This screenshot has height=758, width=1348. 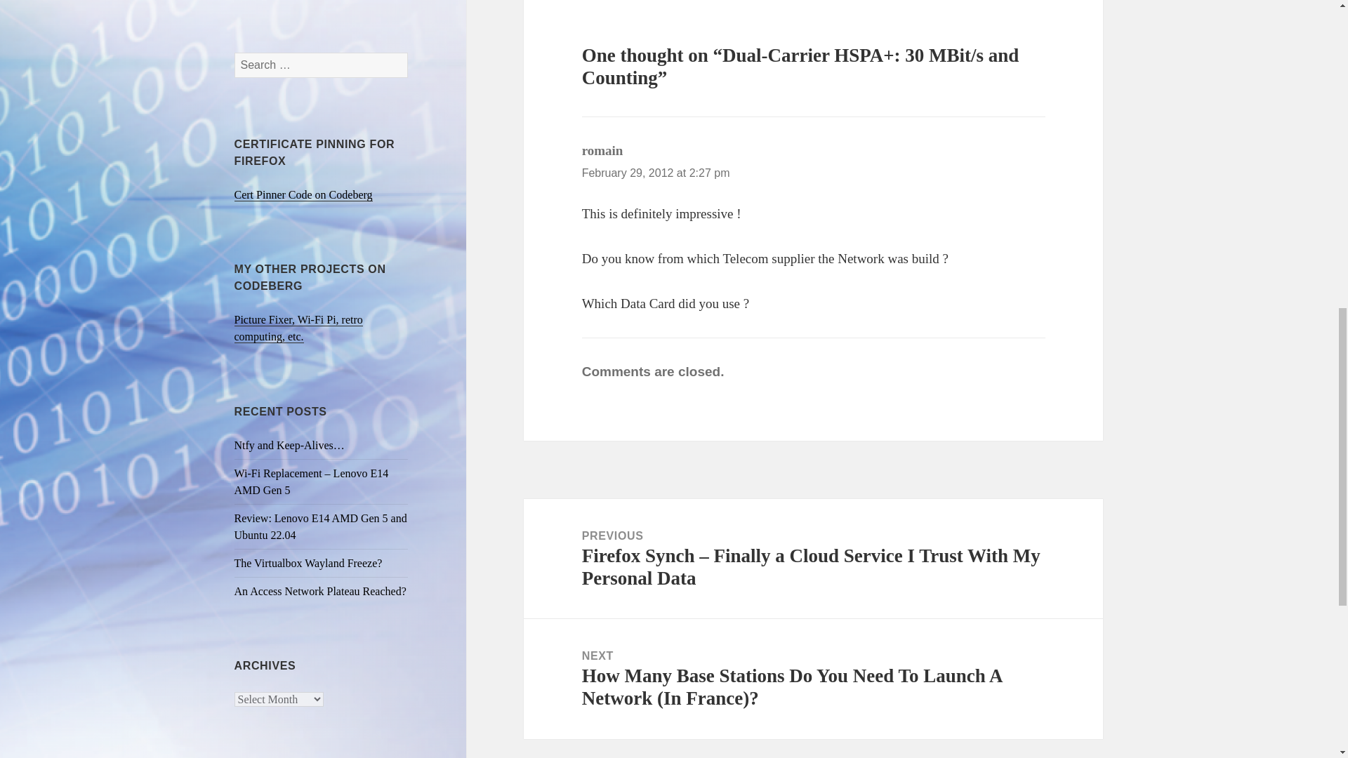 I want to click on February 29, 2012 at 2:27 pm, so click(x=656, y=173).